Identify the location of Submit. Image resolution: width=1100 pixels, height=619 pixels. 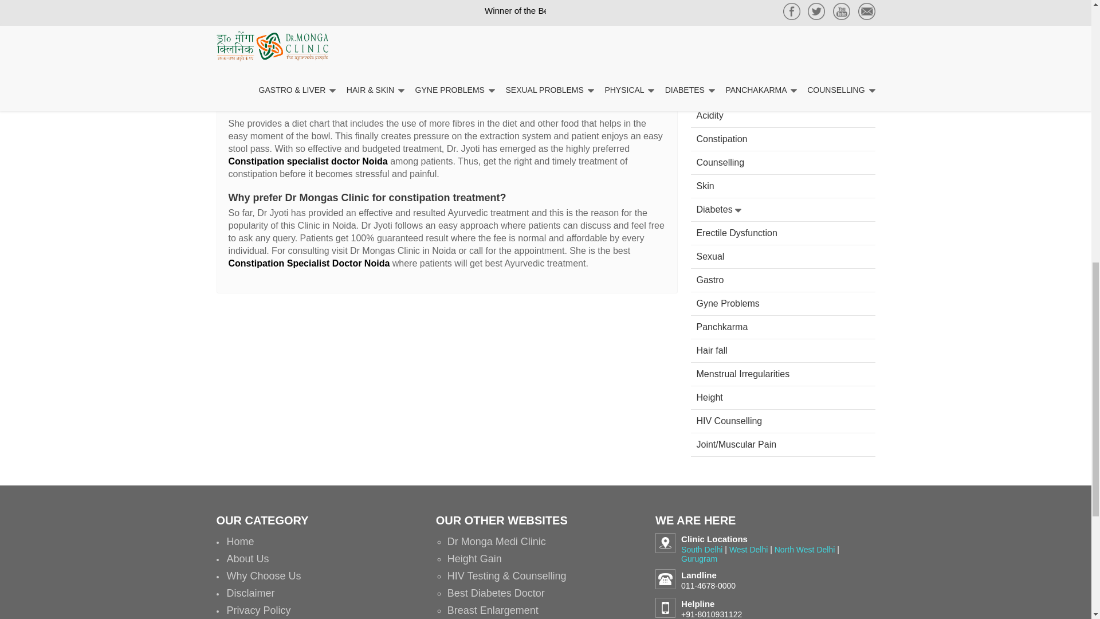
(783, 48).